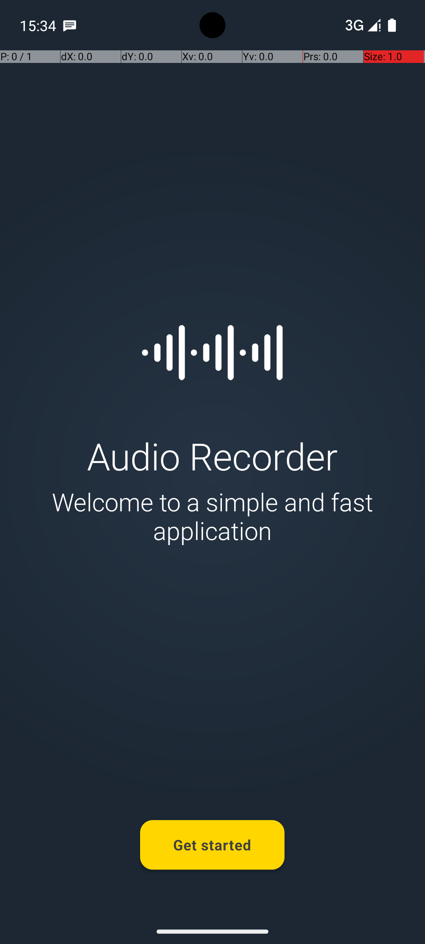 The width and height of the screenshot is (425, 944). Describe the element at coordinates (213, 516) in the screenshot. I see `Welcome to a simple and fast application` at that location.